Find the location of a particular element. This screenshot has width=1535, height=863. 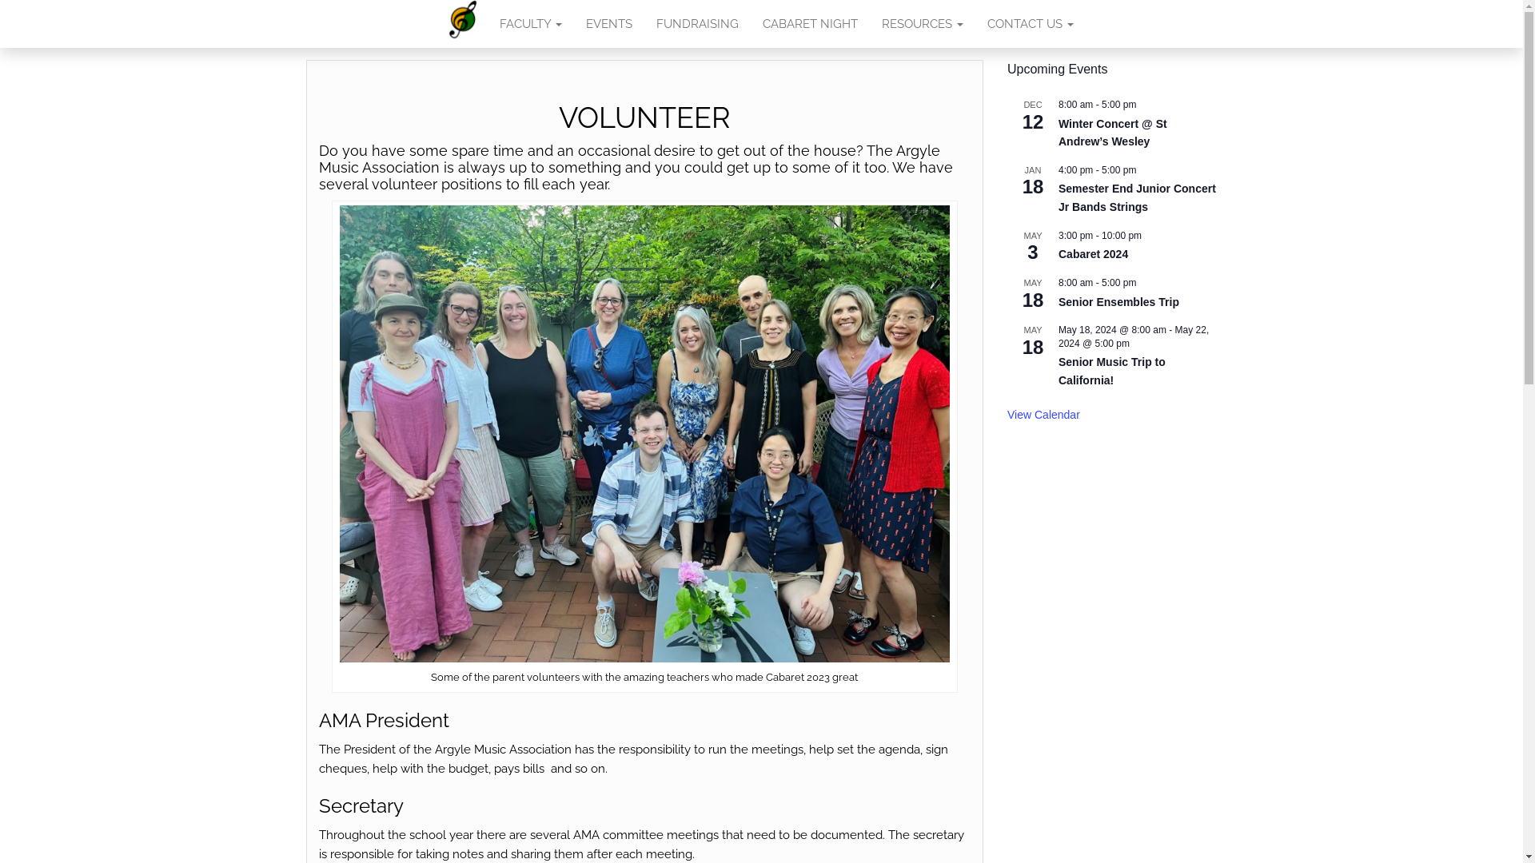

Cabaret 2024 is located at coordinates (1094, 254).